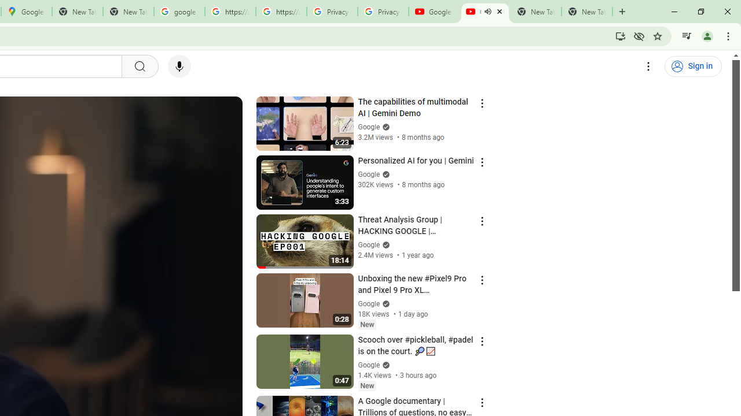 The image size is (741, 416). I want to click on Mute tab, so click(487, 12).